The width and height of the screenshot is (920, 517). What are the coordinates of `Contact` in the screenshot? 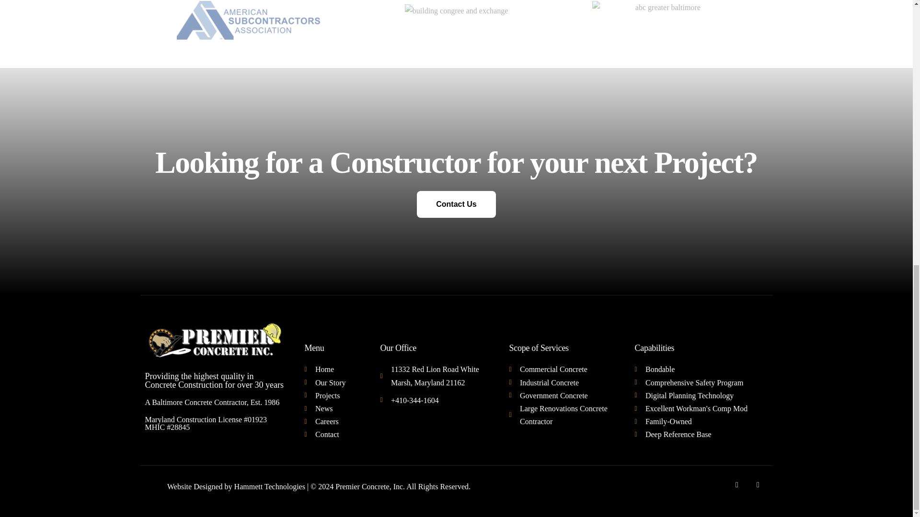 It's located at (333, 435).